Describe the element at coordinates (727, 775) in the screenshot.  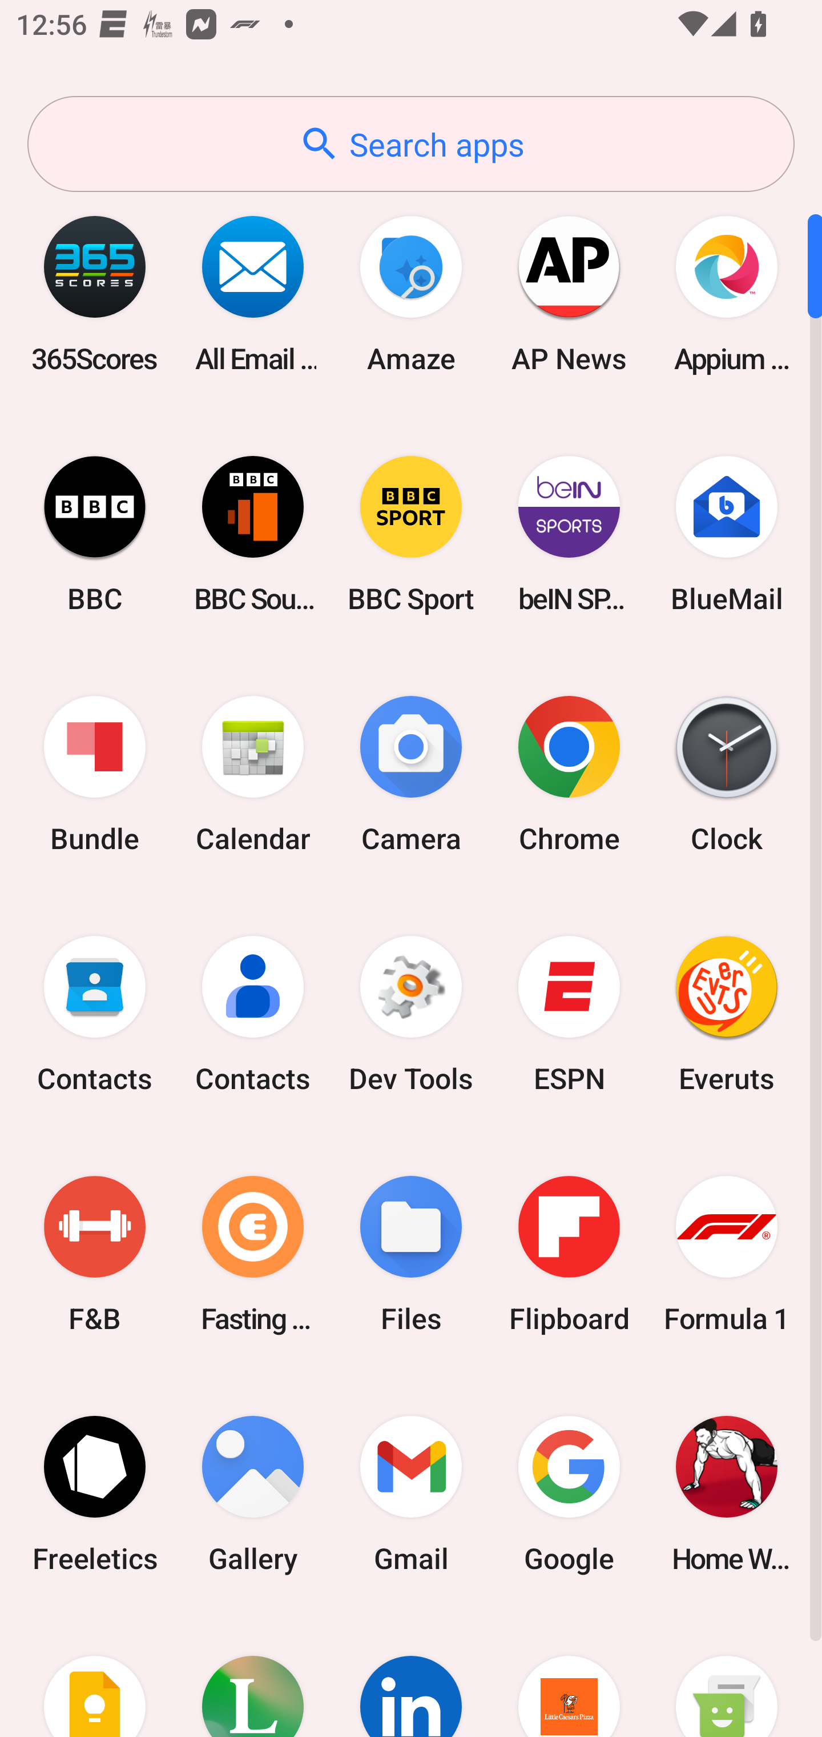
I see `Clock` at that location.